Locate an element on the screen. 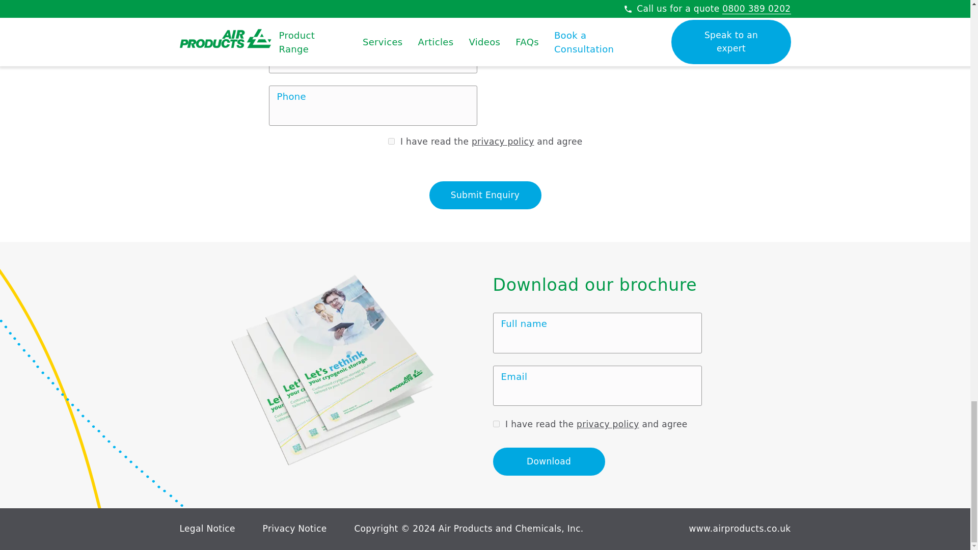  Legal Notice is located at coordinates (207, 529).